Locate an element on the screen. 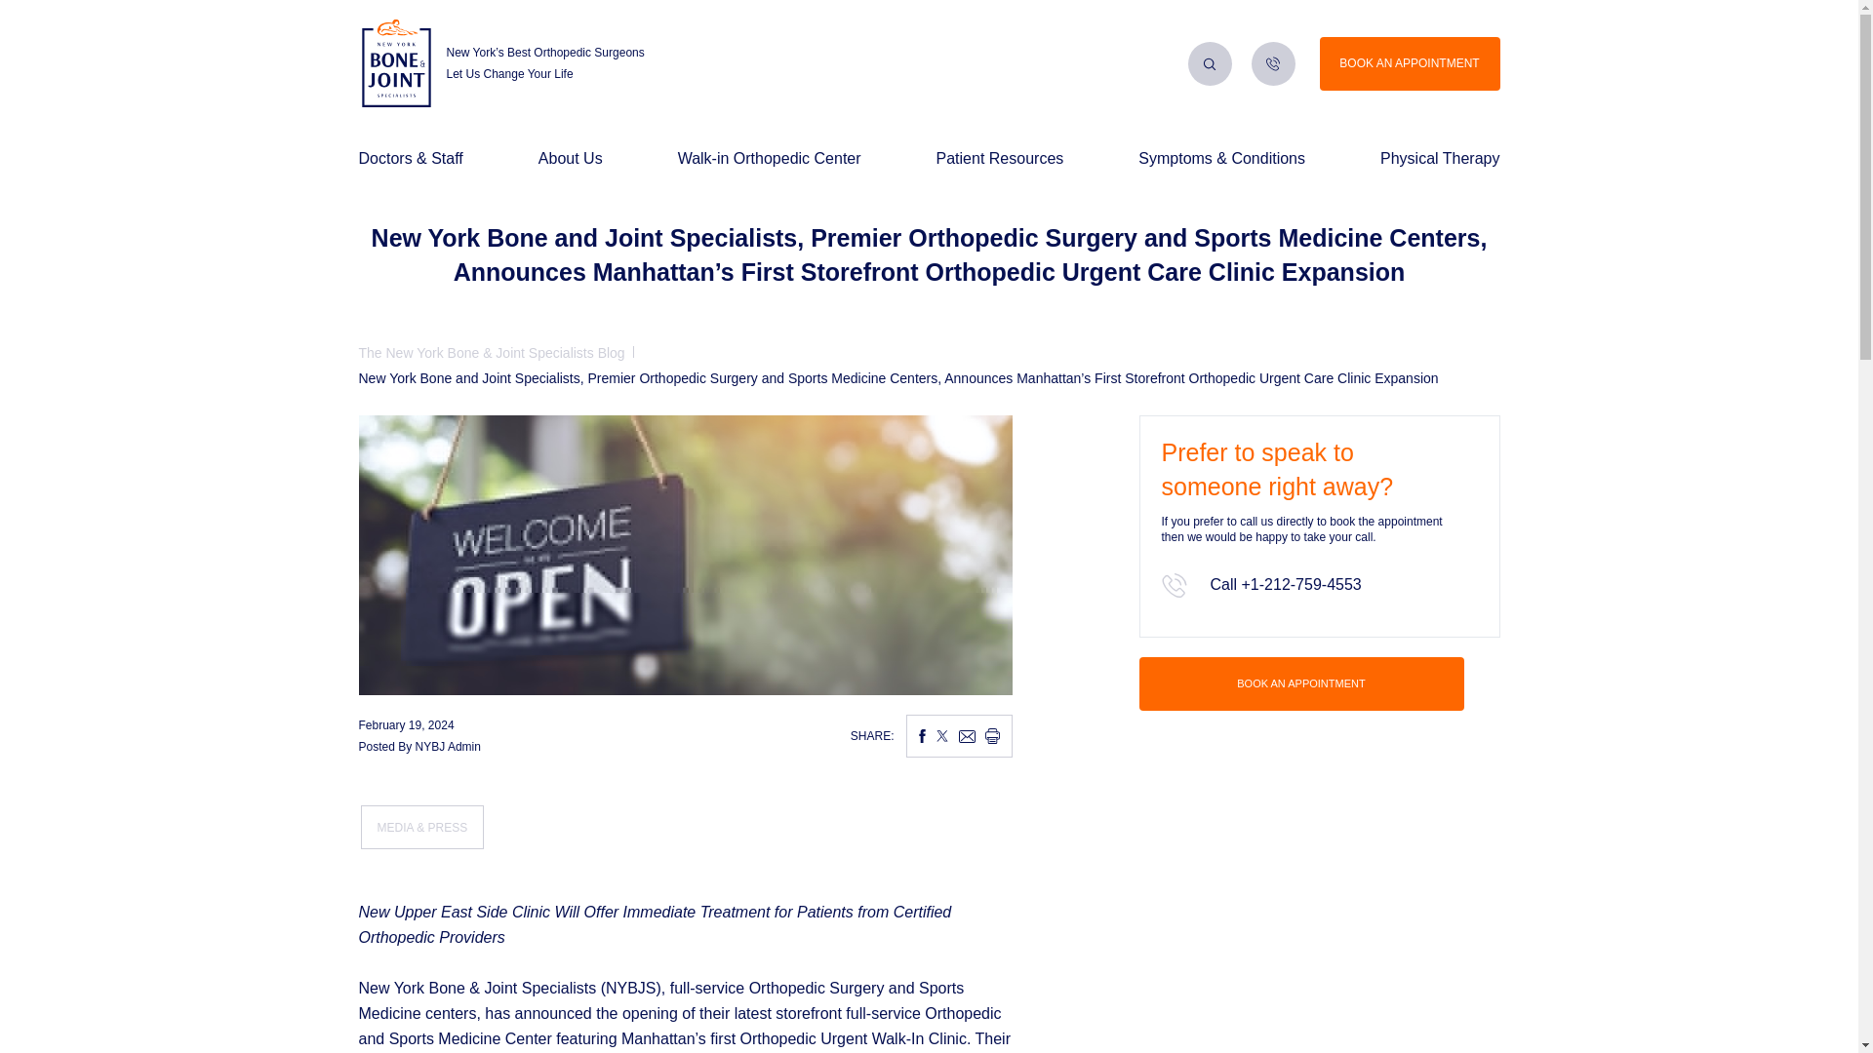 The height and width of the screenshot is (1053, 1873). BOOK AN APPOINTMENT is located at coordinates (1301, 683).